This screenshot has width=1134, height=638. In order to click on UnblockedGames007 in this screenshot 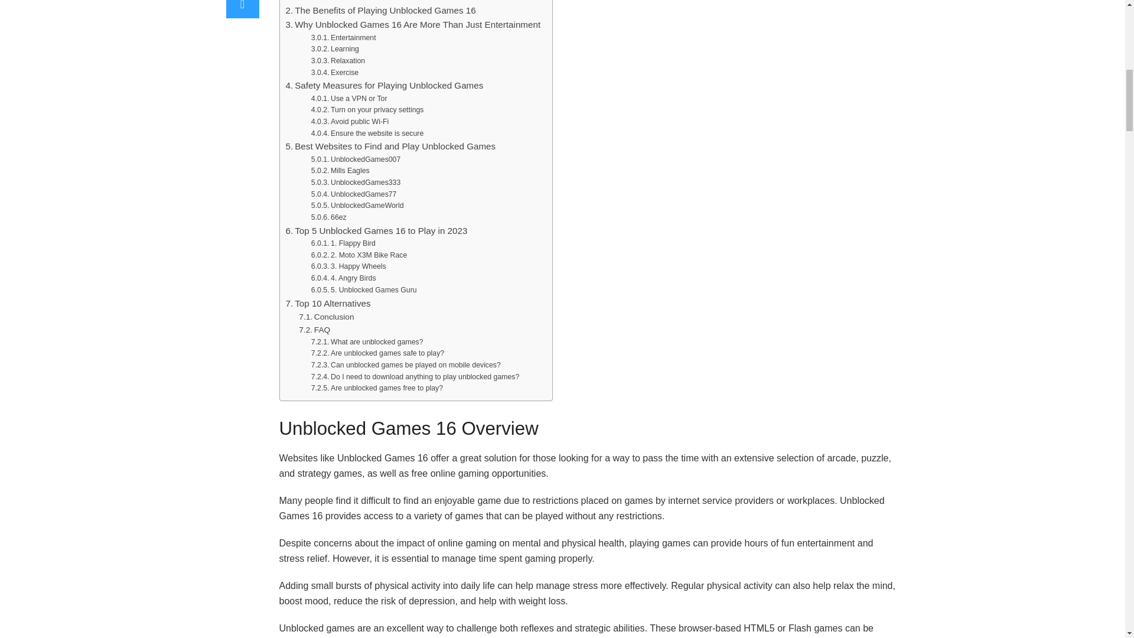, I will do `click(356, 159)`.